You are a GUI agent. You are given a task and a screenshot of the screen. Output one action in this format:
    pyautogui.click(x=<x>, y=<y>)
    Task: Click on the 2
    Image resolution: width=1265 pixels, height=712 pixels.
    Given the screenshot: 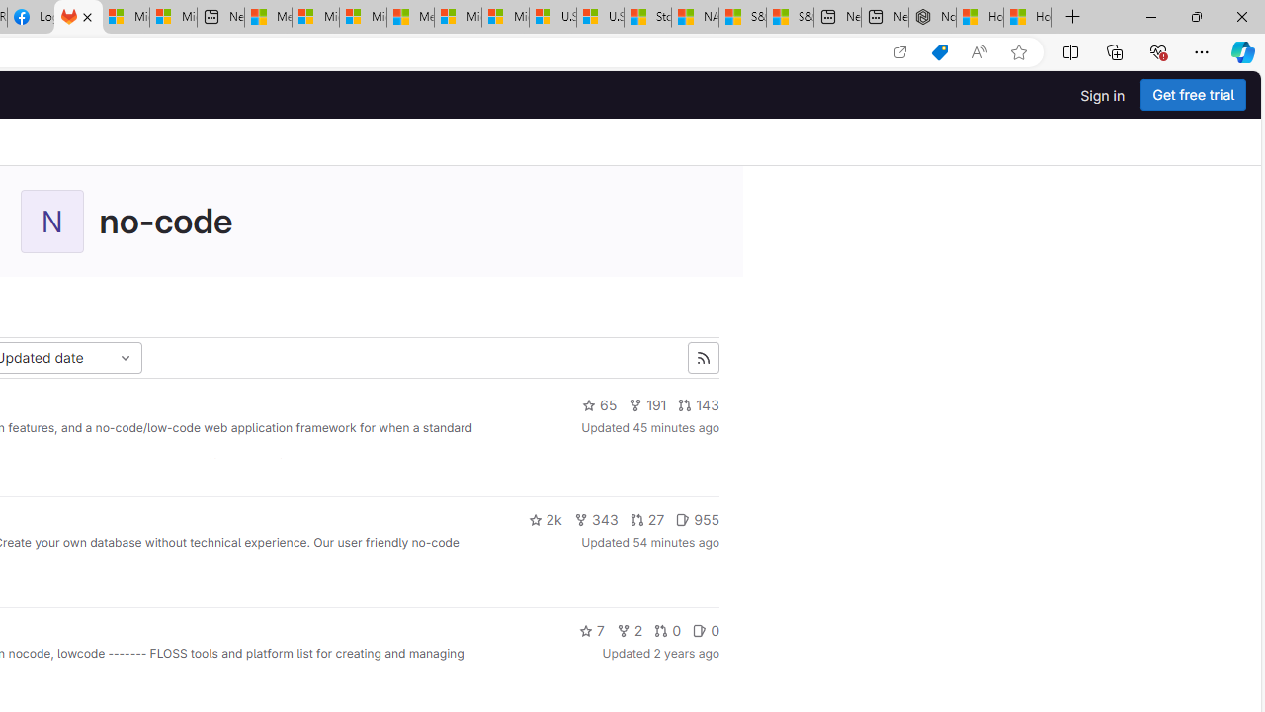 What is the action you would take?
    pyautogui.click(x=630, y=631)
    